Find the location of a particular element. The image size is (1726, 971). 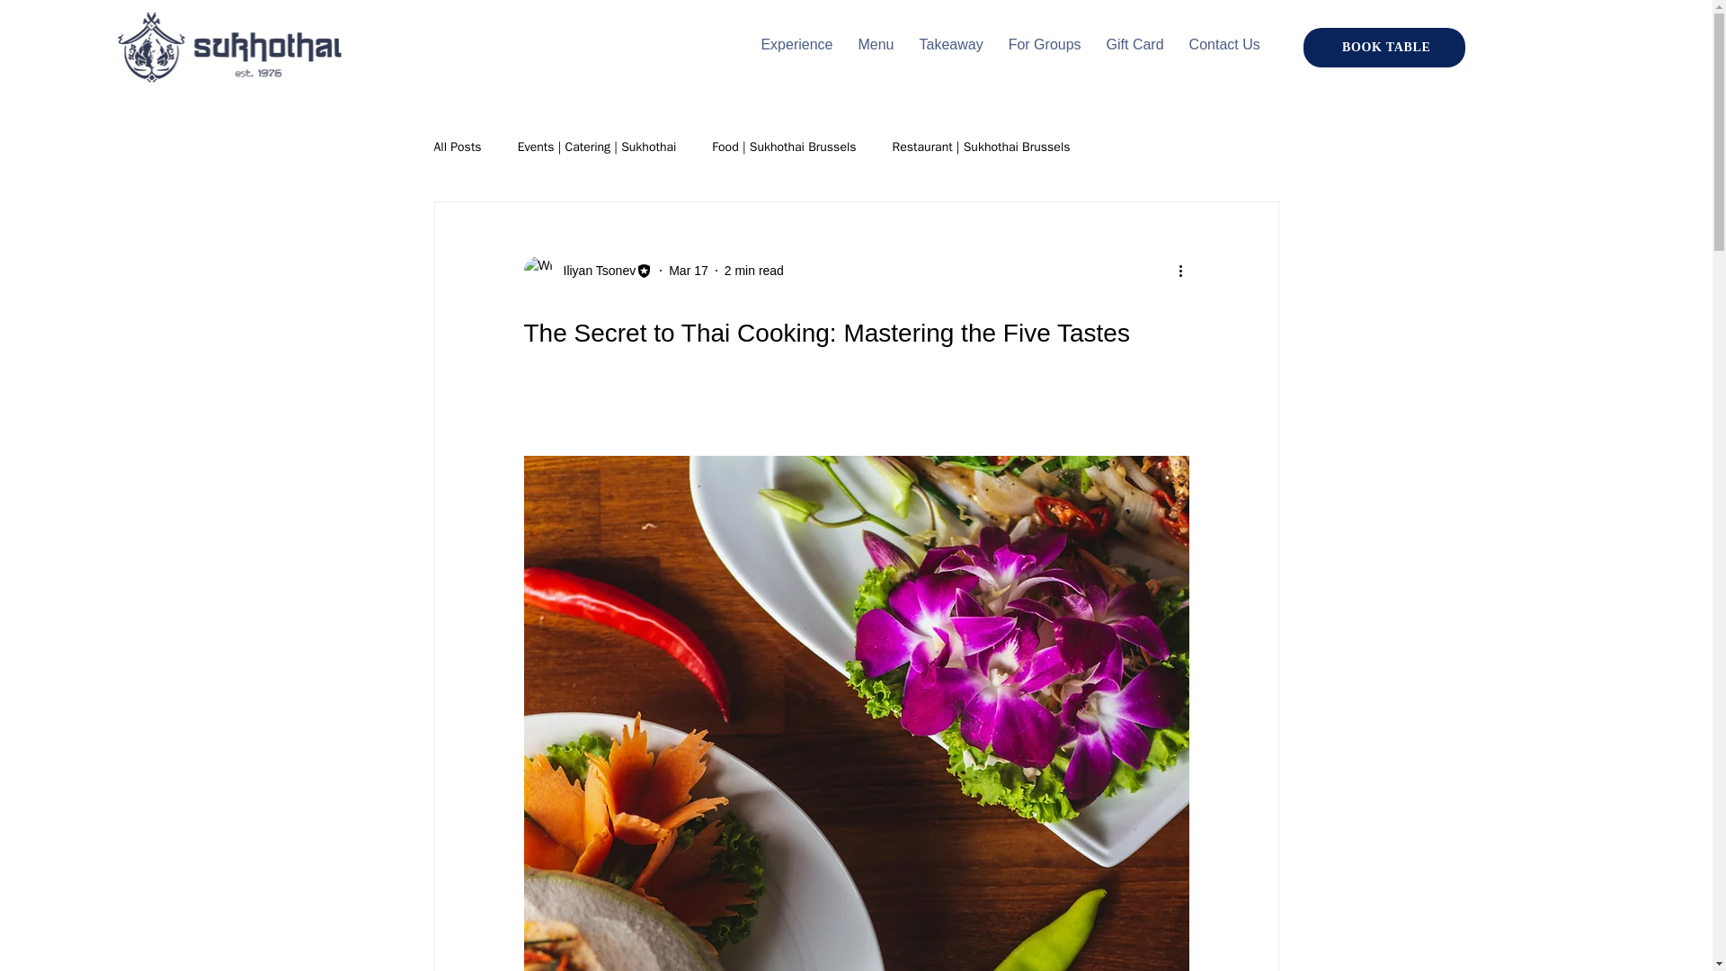

Gift Card is located at coordinates (1135, 45).